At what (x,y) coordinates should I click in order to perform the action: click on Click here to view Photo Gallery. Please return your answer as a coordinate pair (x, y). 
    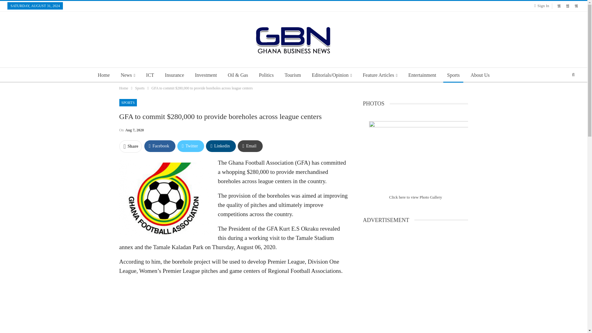
    Looking at the image, I should click on (416, 197).